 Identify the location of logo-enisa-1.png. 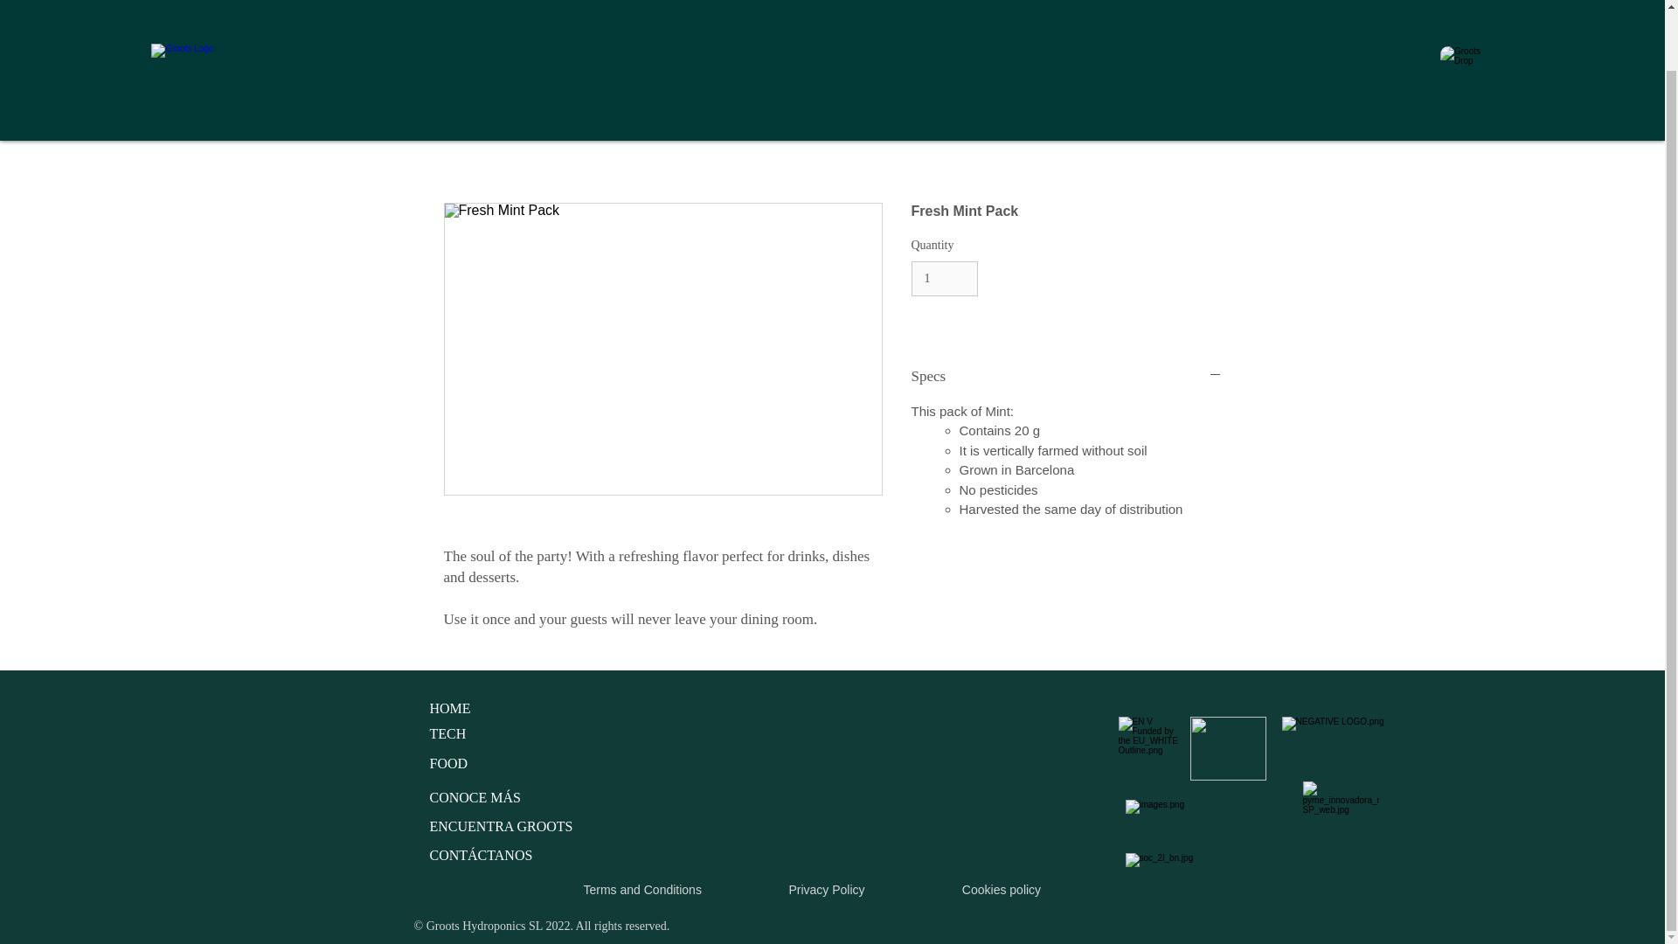
(1228, 748).